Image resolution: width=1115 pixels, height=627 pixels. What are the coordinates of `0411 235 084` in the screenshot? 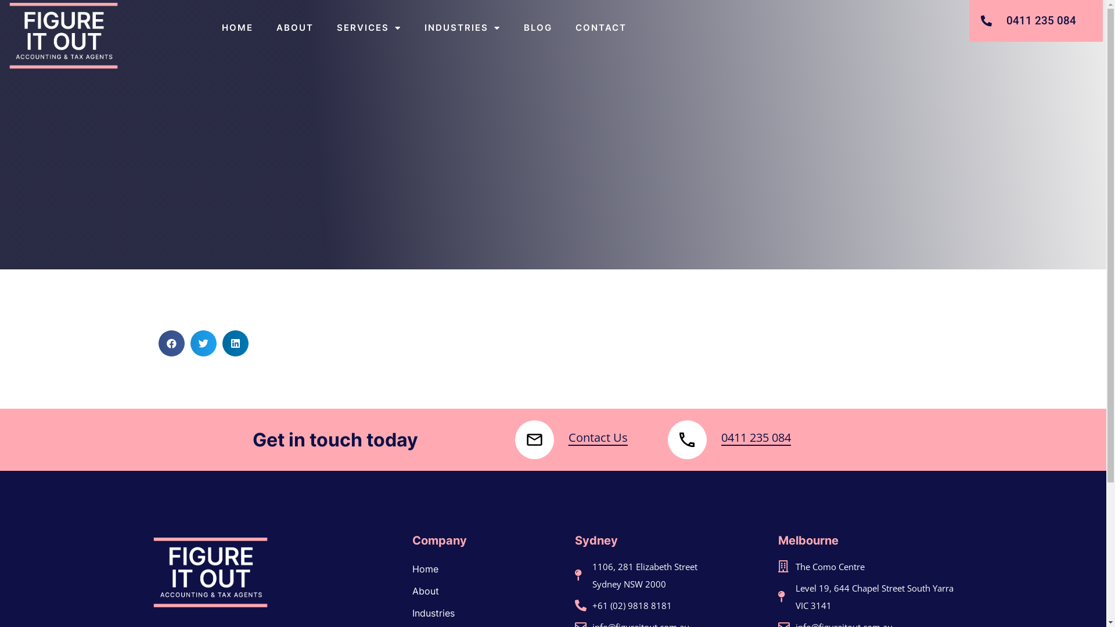 It's located at (756, 438).